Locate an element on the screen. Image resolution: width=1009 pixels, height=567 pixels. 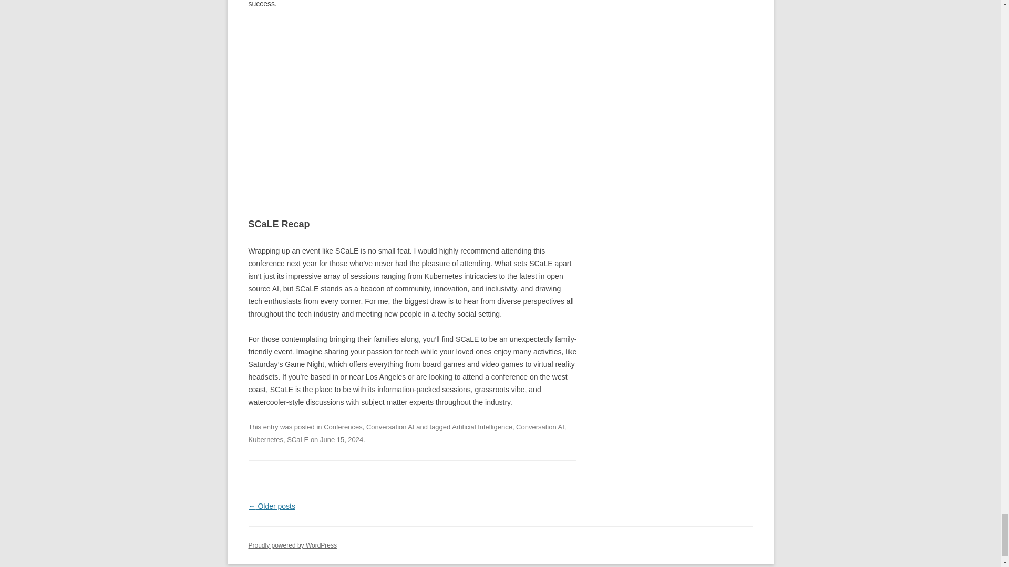
Semantic Personal Publishing Platform is located at coordinates (292, 545).